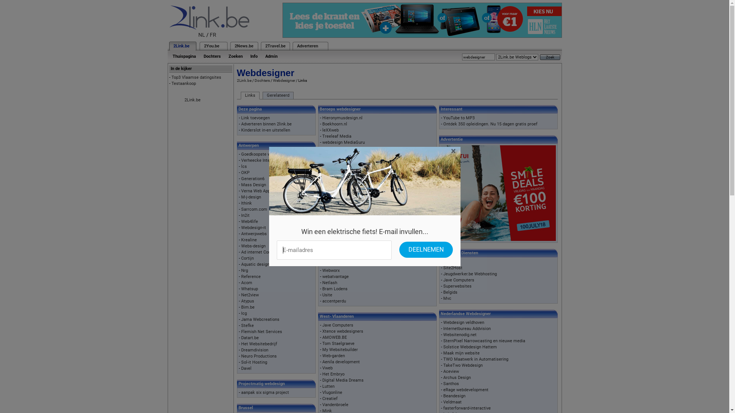  What do you see at coordinates (247, 259) in the screenshot?
I see `Cortijn` at bounding box center [247, 259].